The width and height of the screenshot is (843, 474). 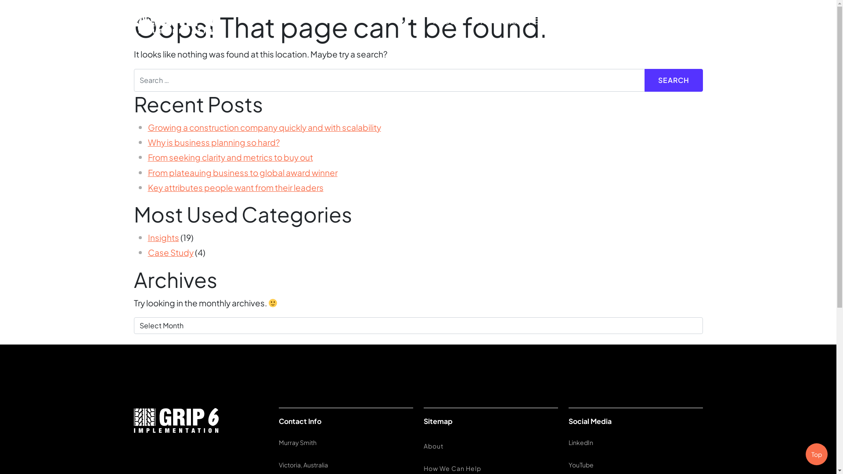 What do you see at coordinates (242, 172) in the screenshot?
I see `From plateauing business to global award winner` at bounding box center [242, 172].